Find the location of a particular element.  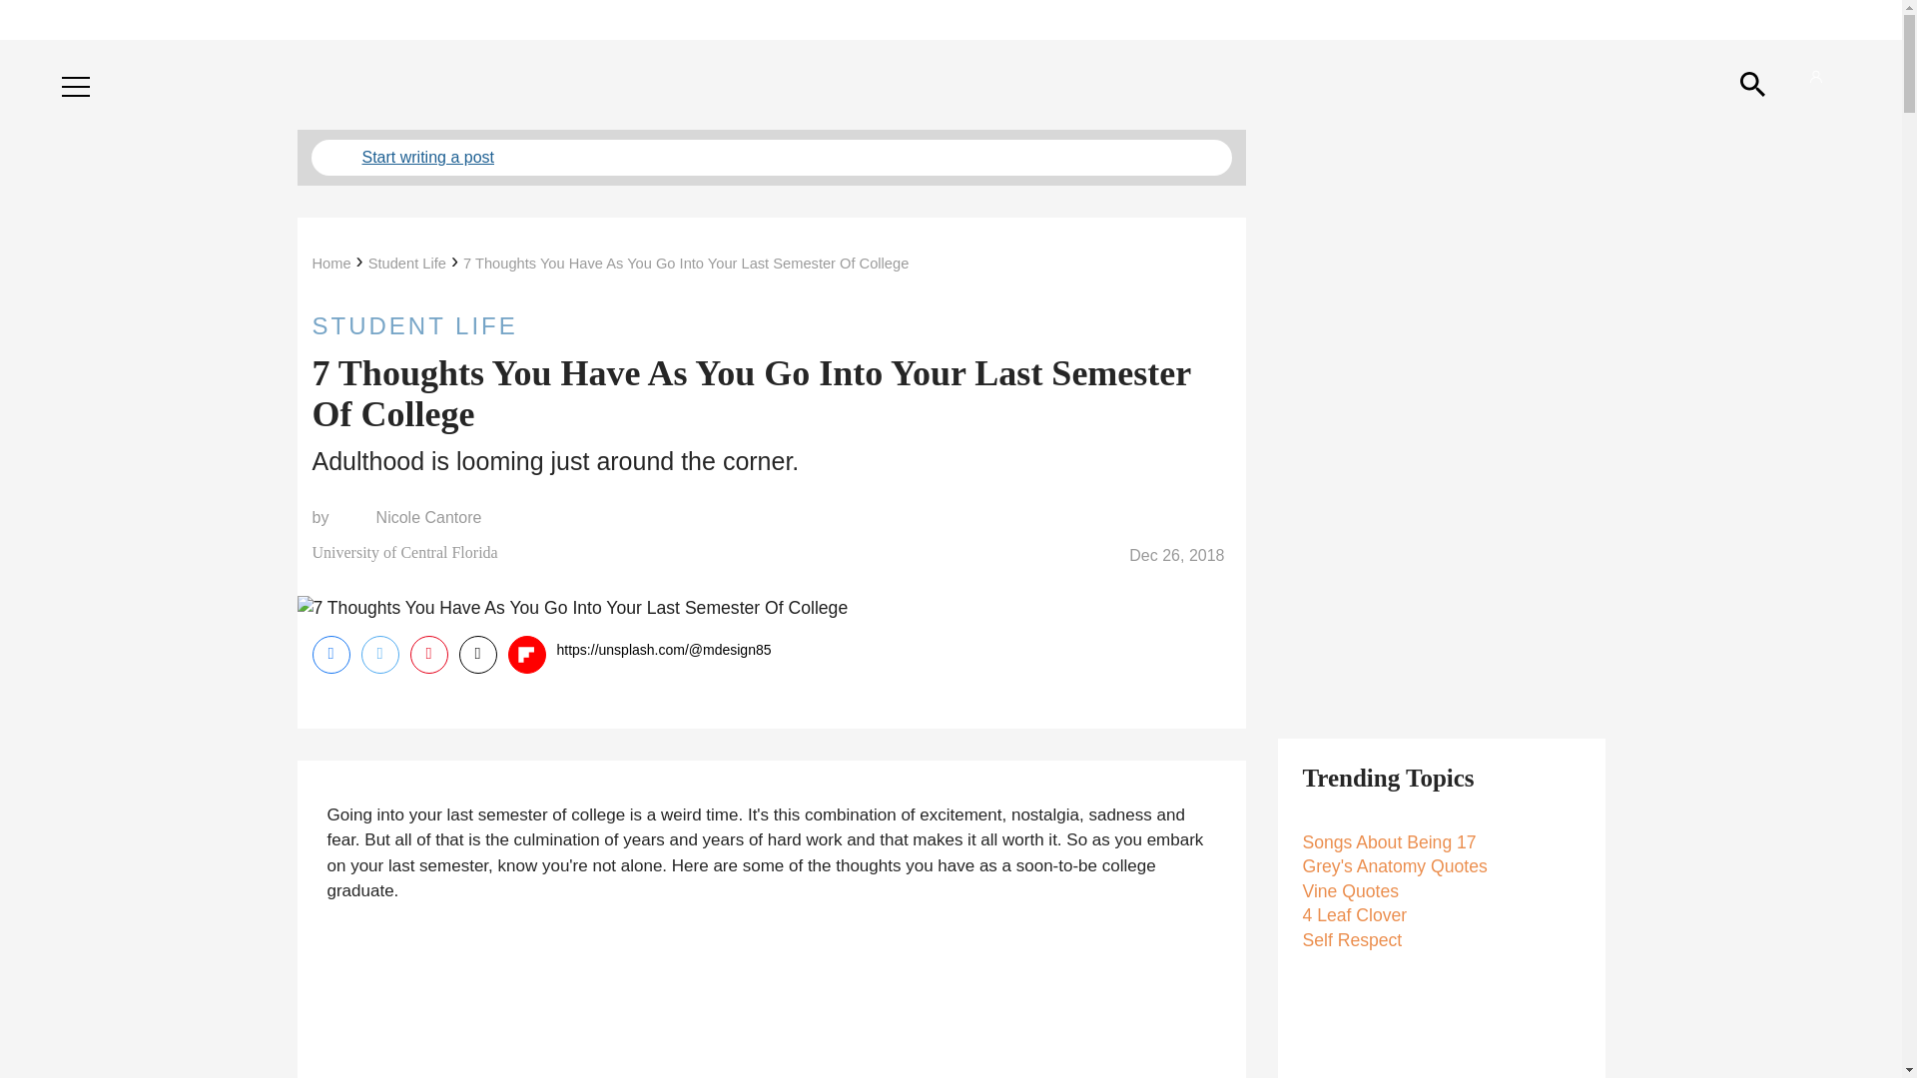

Home is located at coordinates (330, 264).